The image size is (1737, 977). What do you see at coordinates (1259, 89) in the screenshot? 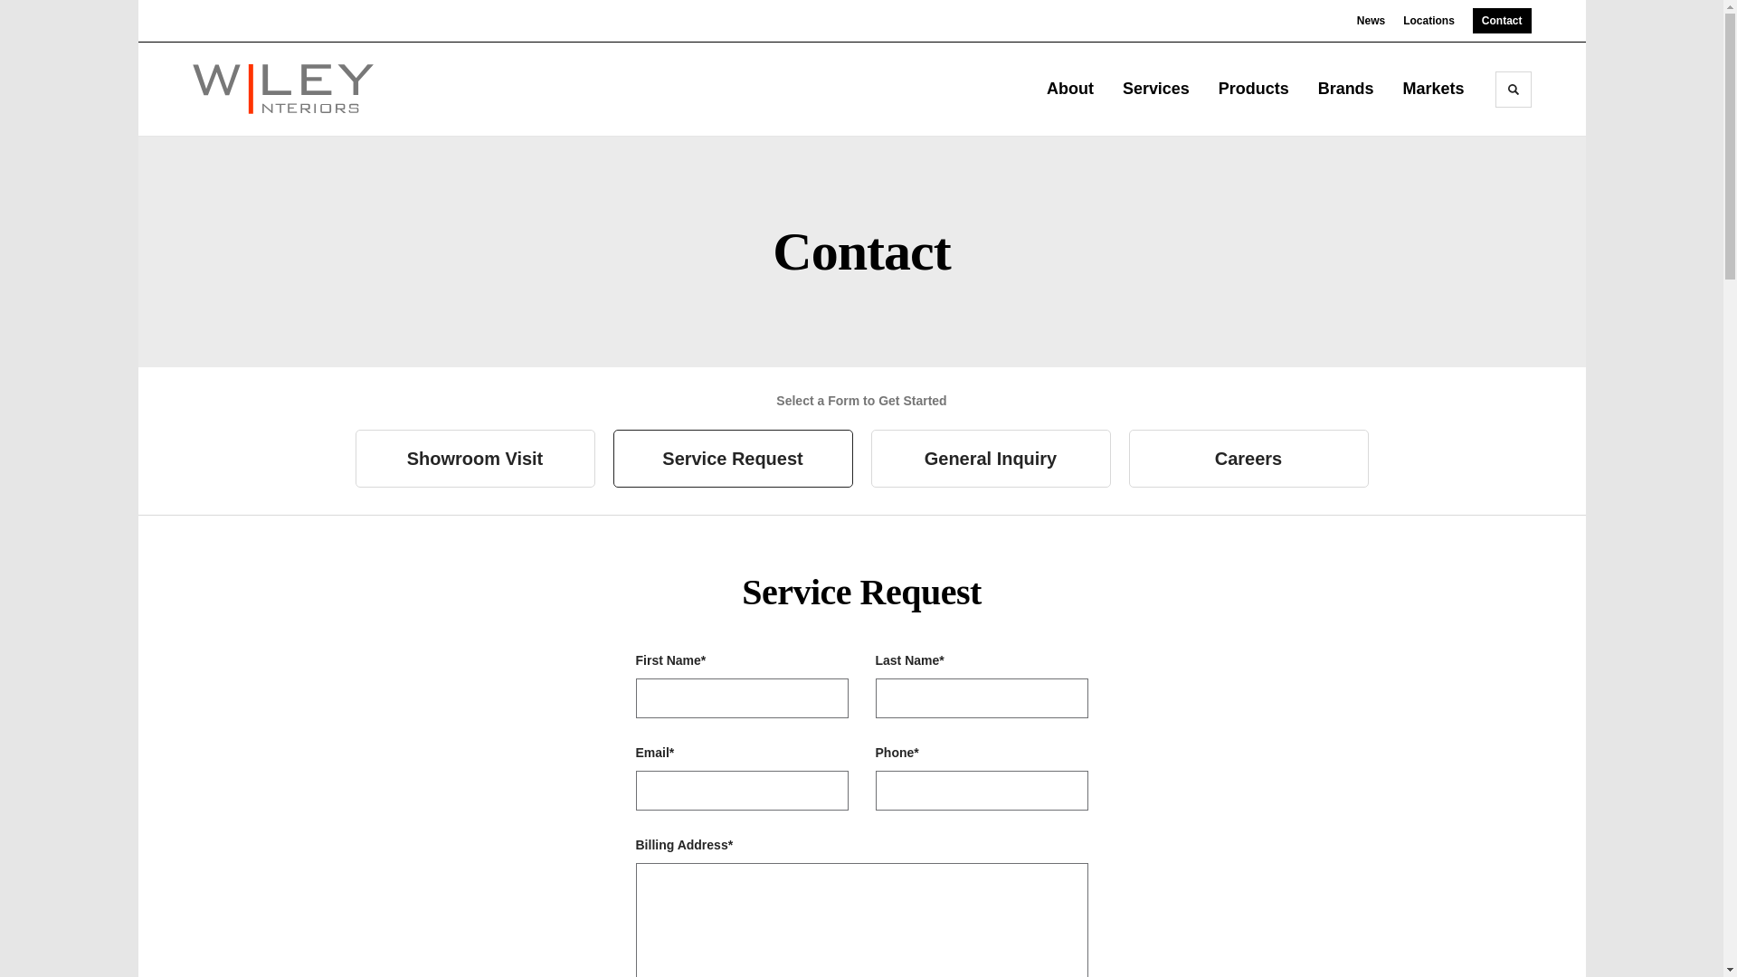
I see `Products` at bounding box center [1259, 89].